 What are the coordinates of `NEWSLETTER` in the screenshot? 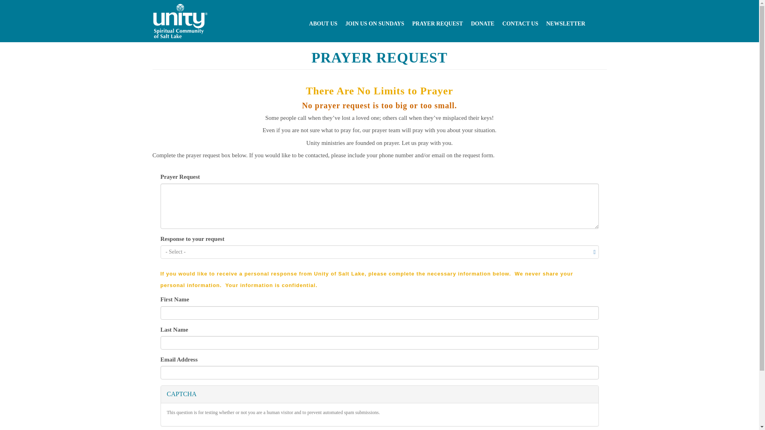 It's located at (566, 24).